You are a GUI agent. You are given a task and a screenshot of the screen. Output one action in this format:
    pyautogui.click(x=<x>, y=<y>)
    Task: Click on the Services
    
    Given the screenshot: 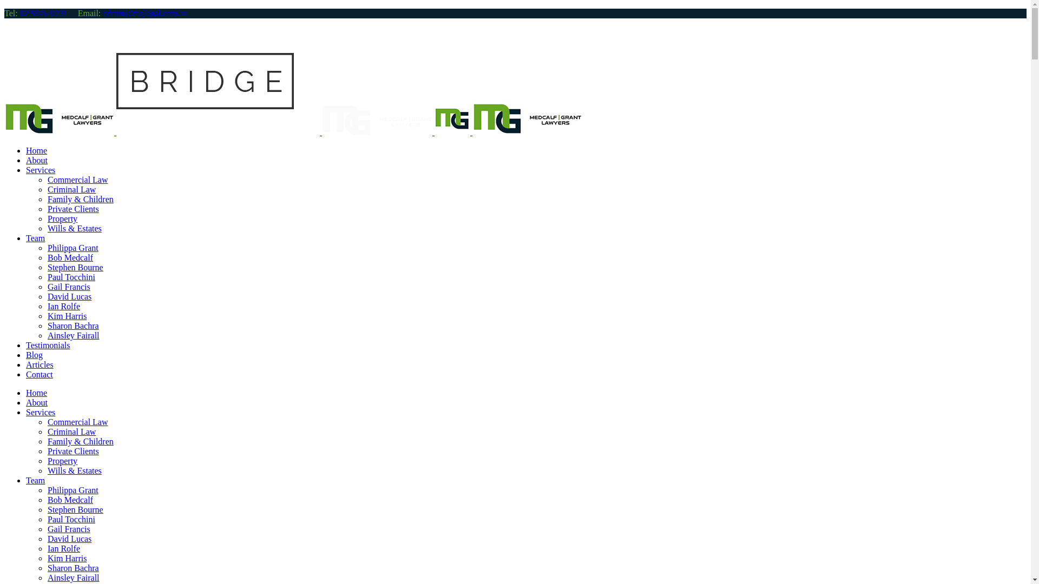 What is the action you would take?
    pyautogui.click(x=41, y=170)
    